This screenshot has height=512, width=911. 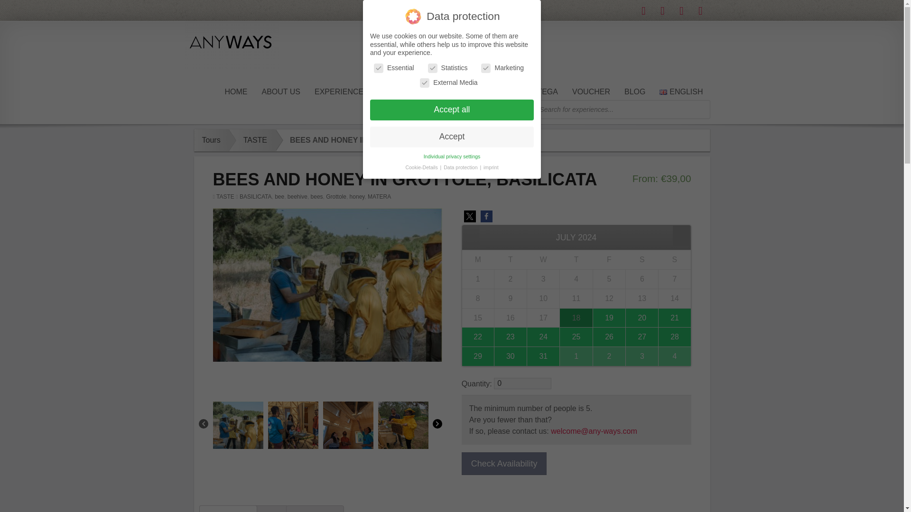 What do you see at coordinates (342, 92) in the screenshot?
I see `EXPERIENCES` at bounding box center [342, 92].